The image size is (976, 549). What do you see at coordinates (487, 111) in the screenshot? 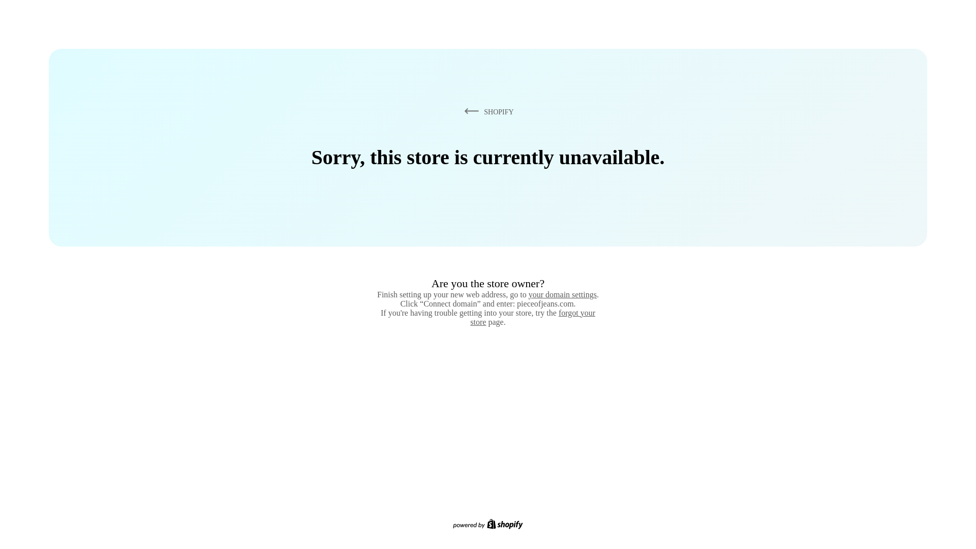
I see `SHOPIFY` at bounding box center [487, 111].